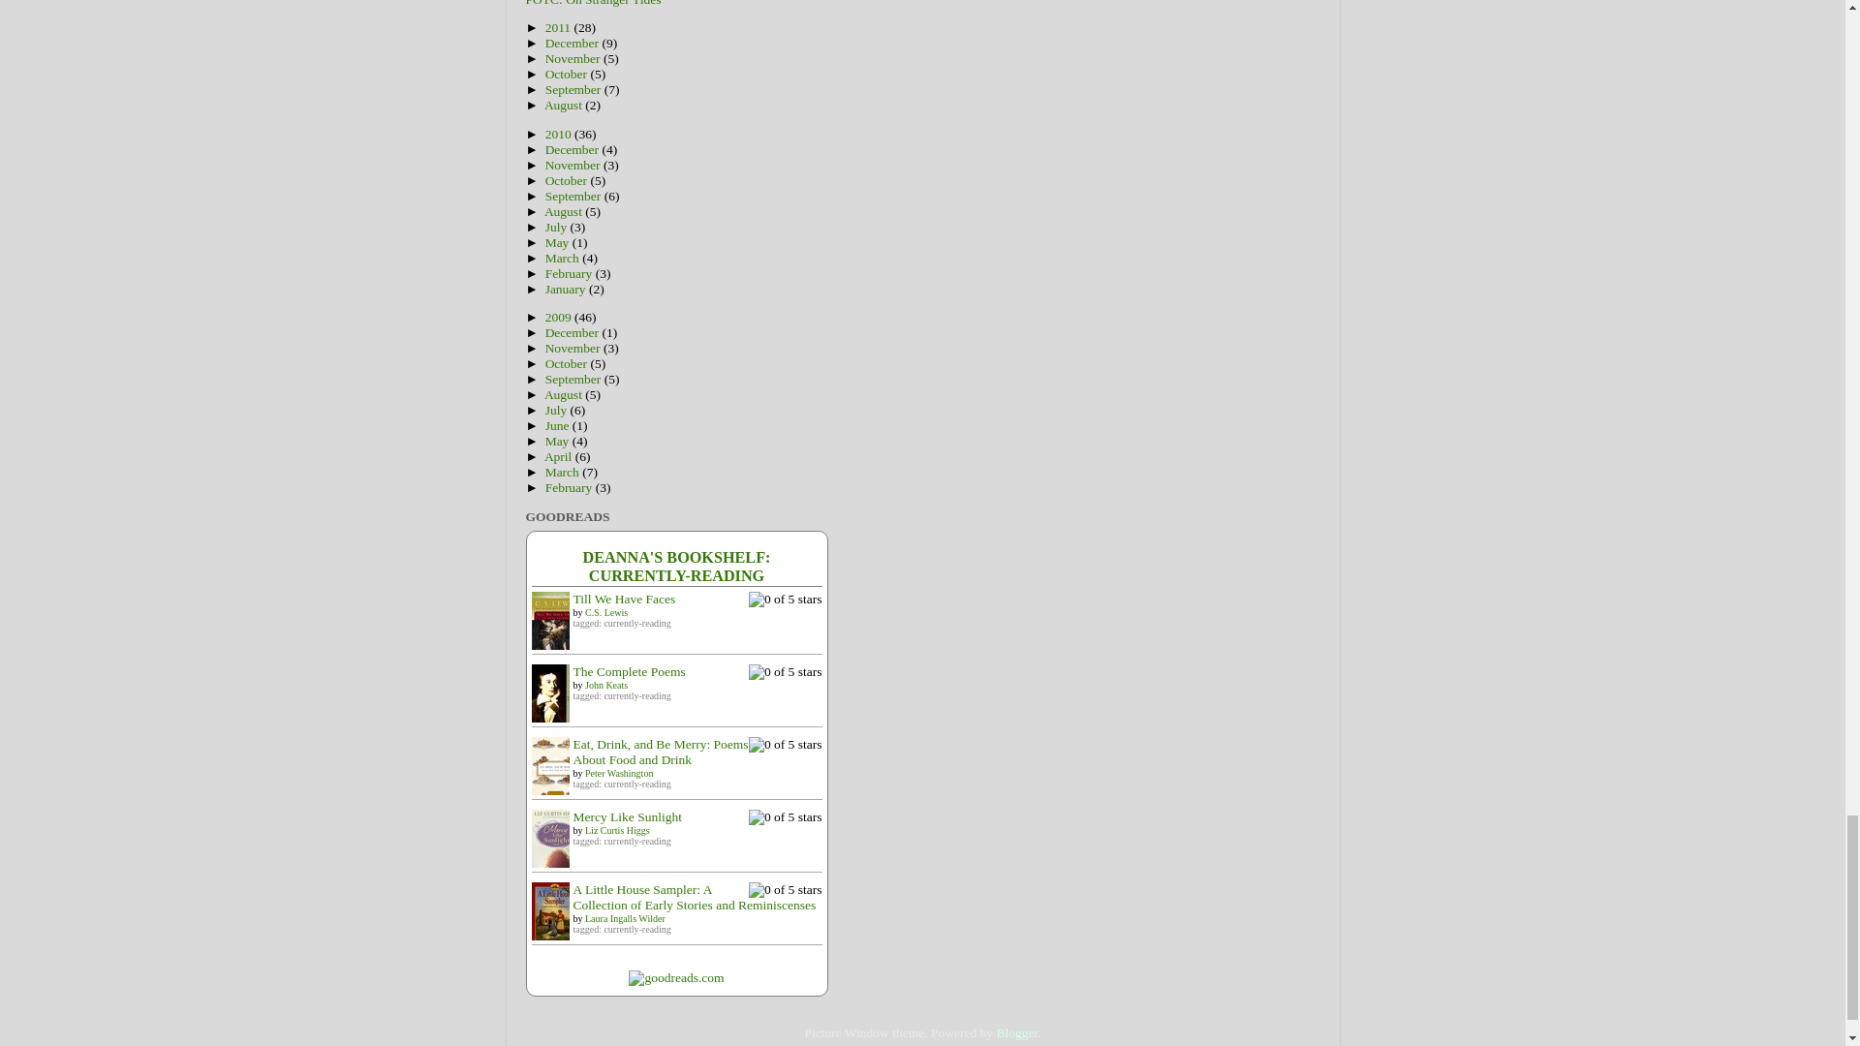 Image resolution: width=1860 pixels, height=1046 pixels. I want to click on Till We Have Faces, so click(554, 660).